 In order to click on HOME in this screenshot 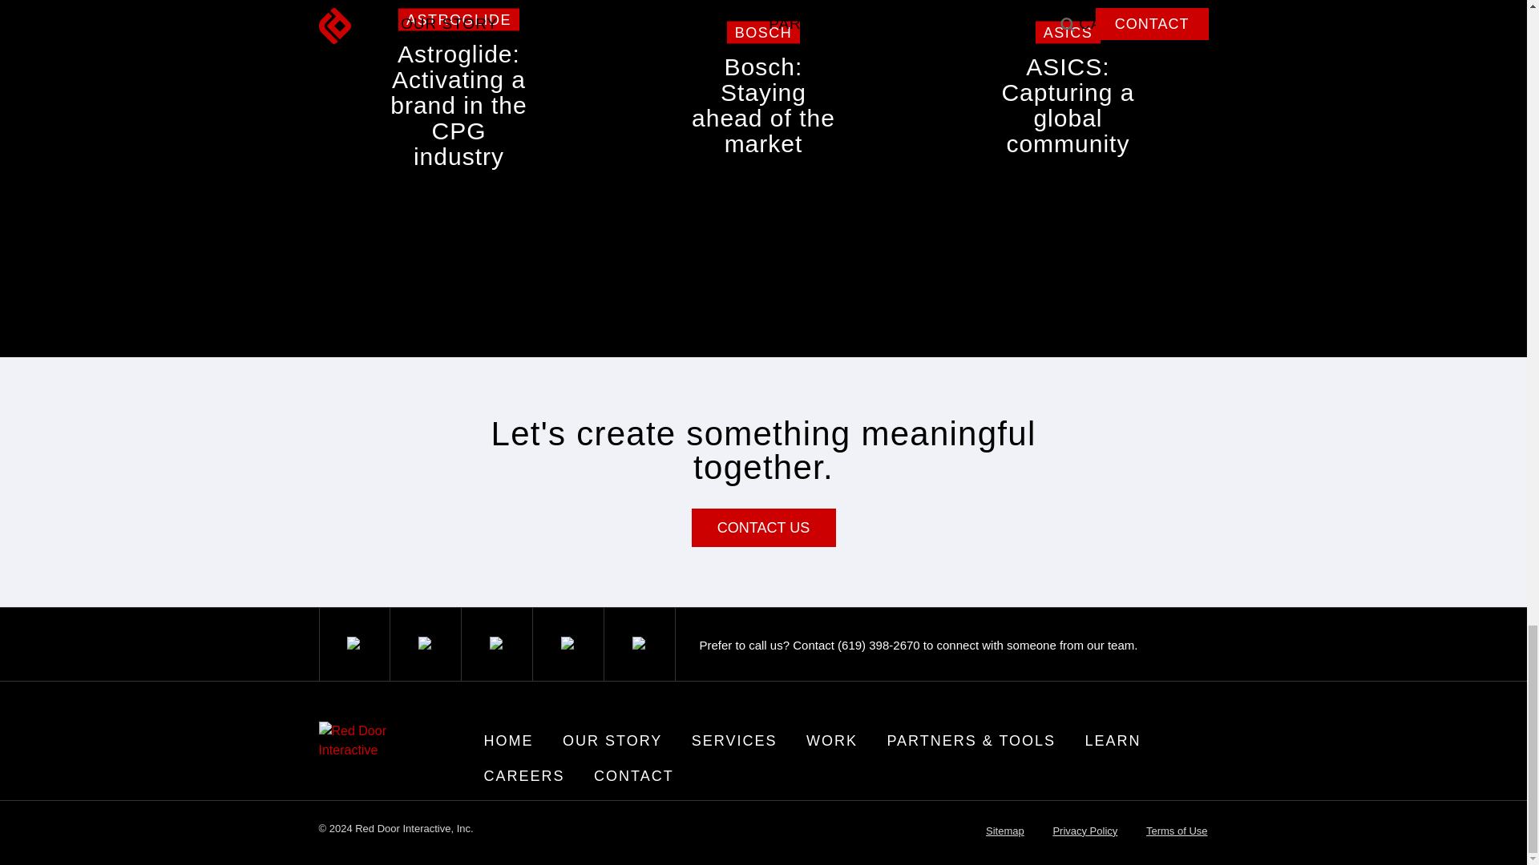, I will do `click(508, 741)`.